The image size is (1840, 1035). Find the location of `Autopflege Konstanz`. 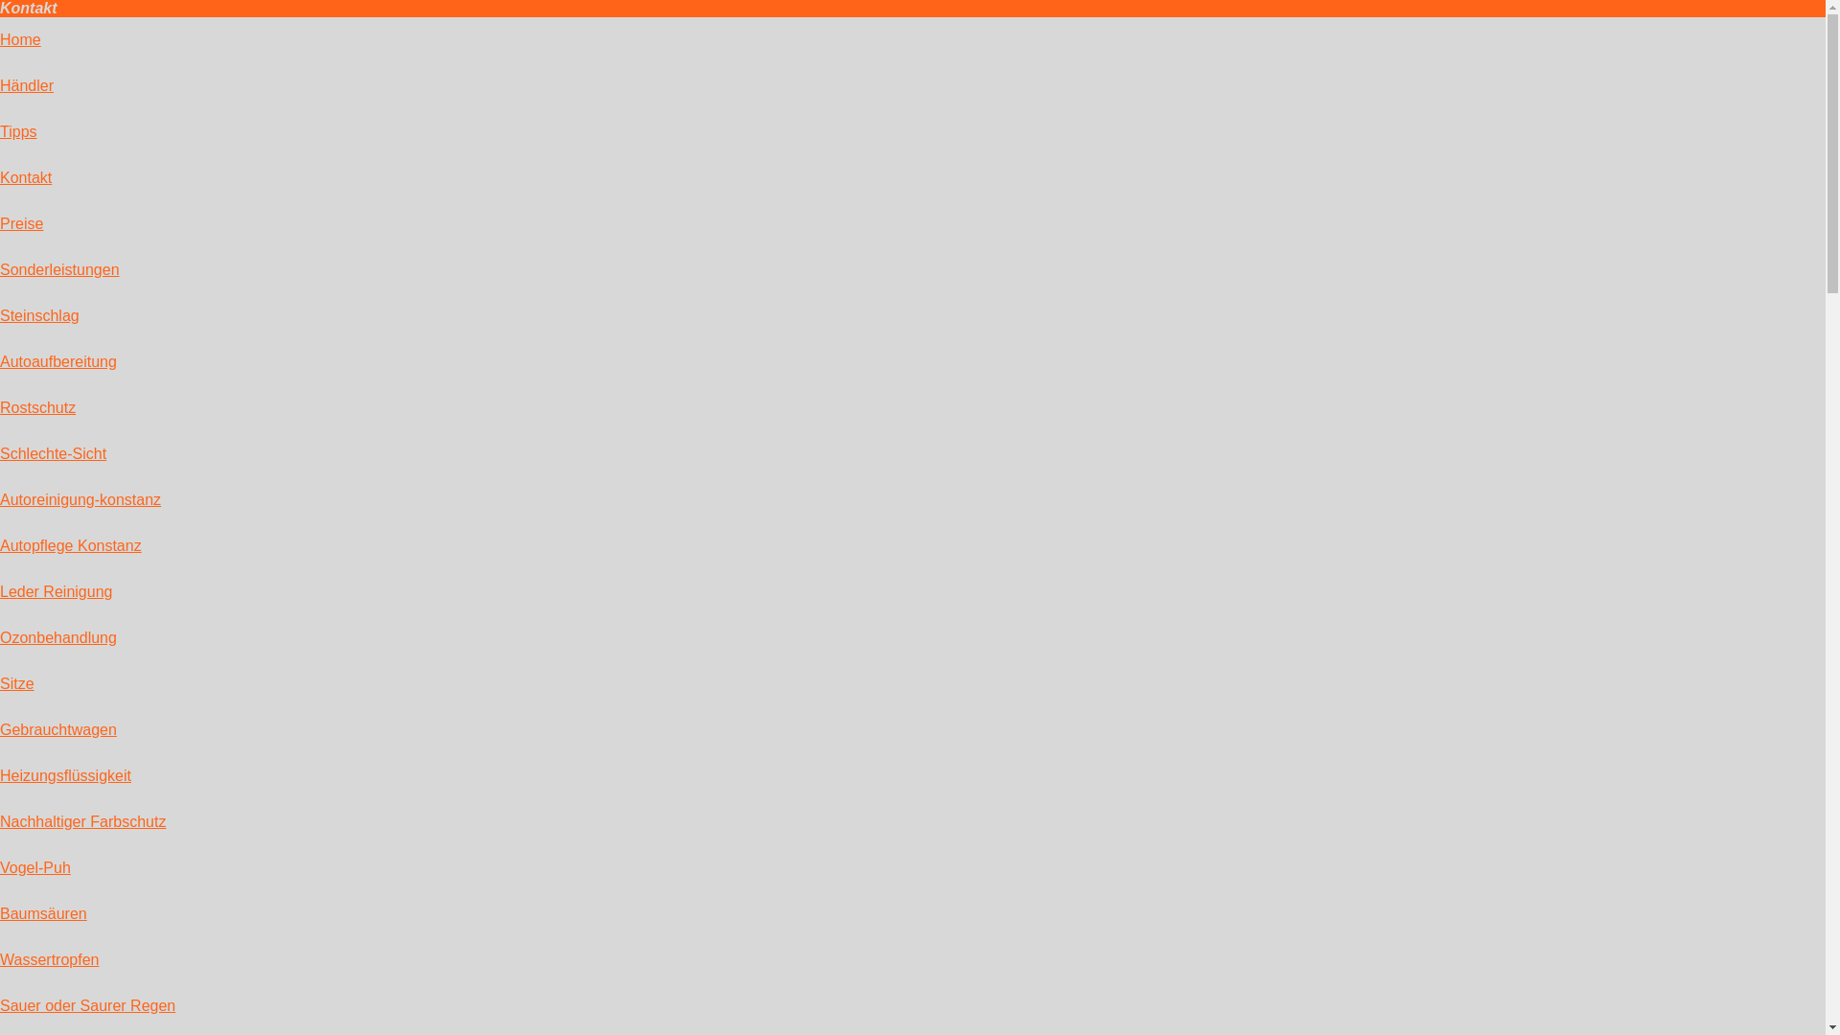

Autopflege Konstanz is located at coordinates (71, 546).